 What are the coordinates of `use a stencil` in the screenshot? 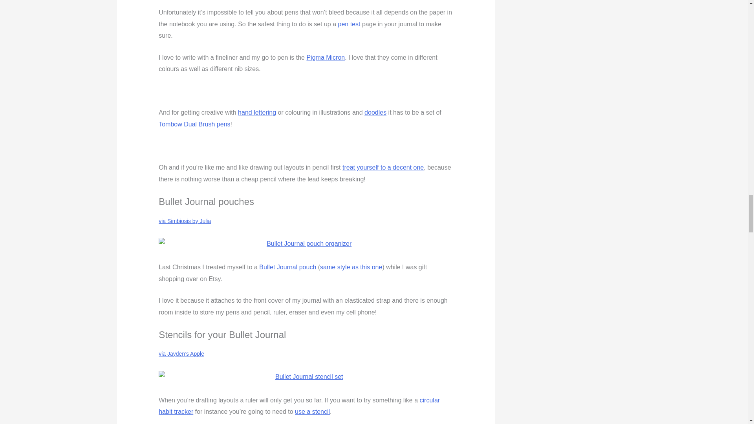 It's located at (312, 411).